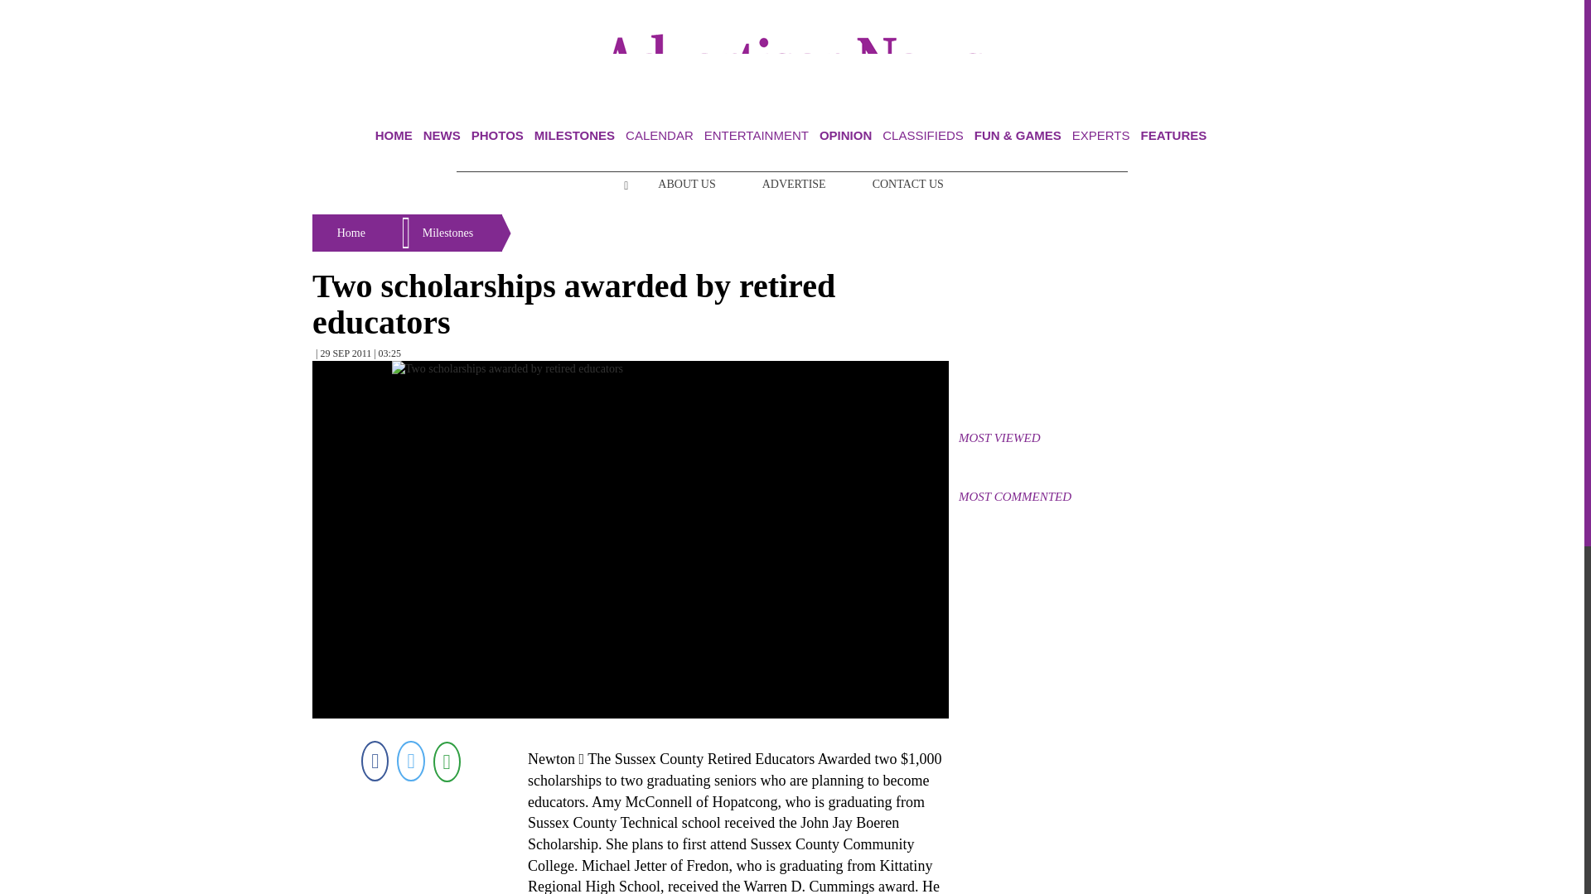 This screenshot has width=1591, height=894. Describe the element at coordinates (442, 135) in the screenshot. I see `NEWS` at that location.